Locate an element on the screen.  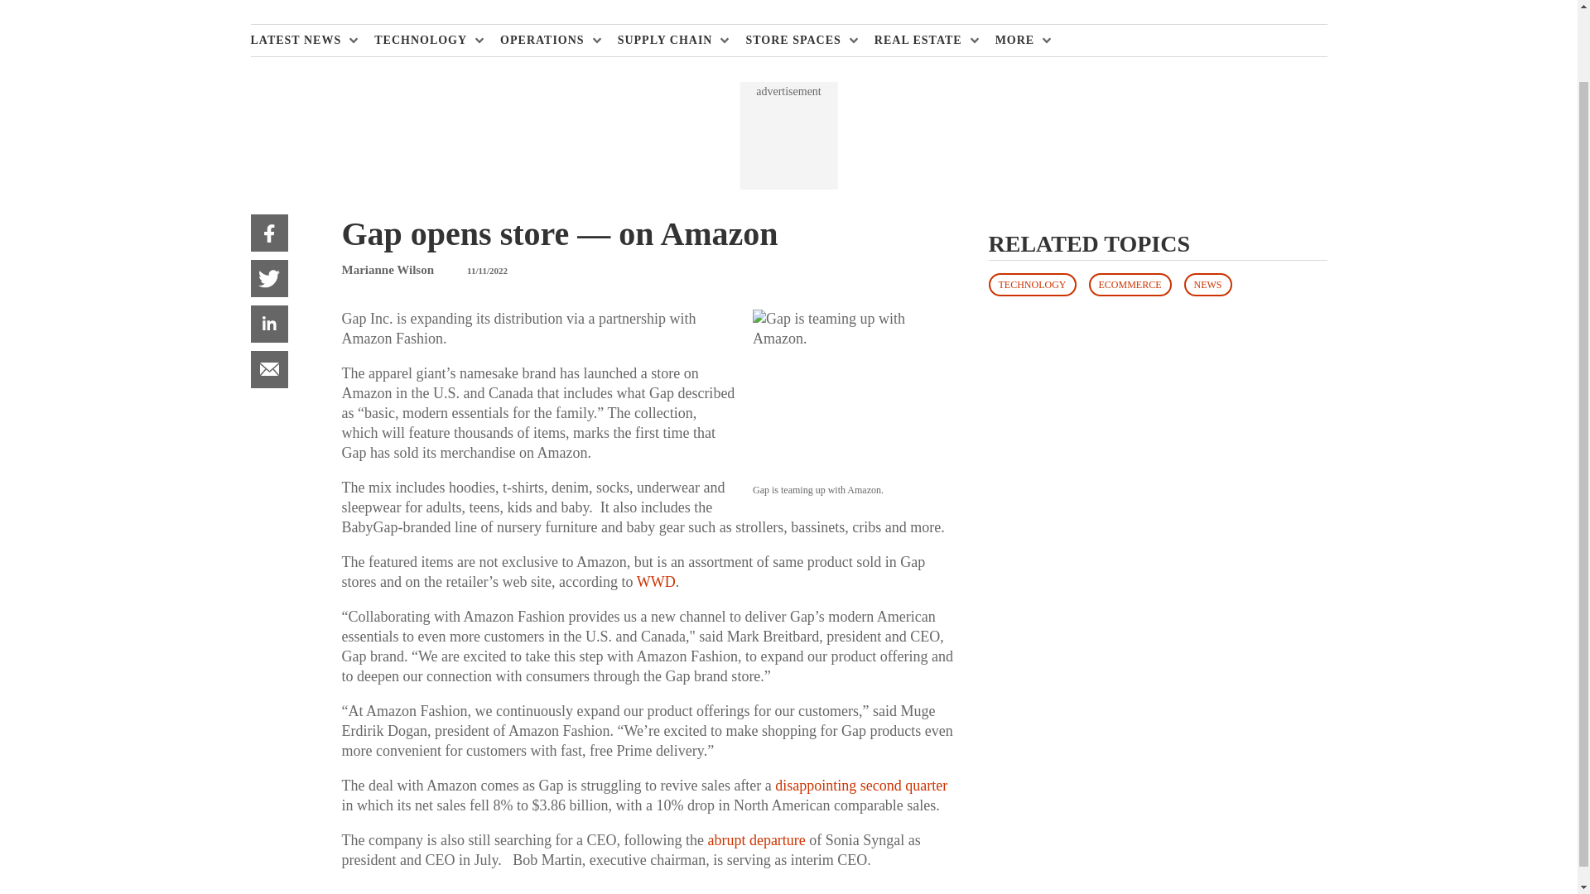
SUPPLY CHAIN is located at coordinates (669, 41).